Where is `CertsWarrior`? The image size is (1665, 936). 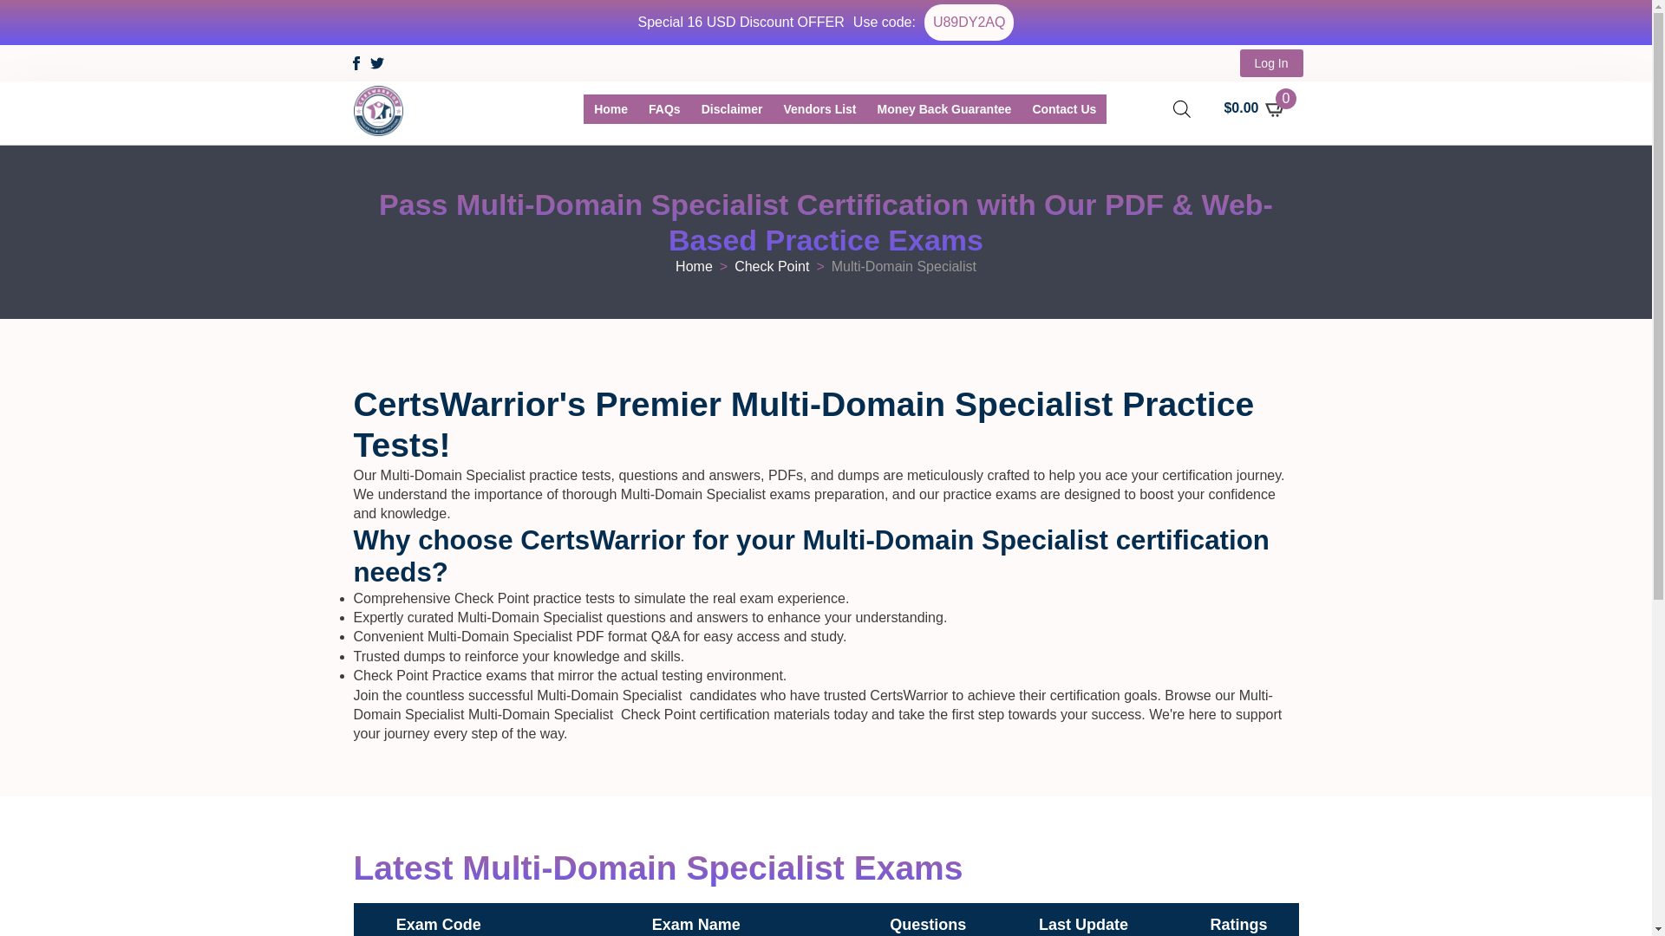 CertsWarrior is located at coordinates (610, 109).